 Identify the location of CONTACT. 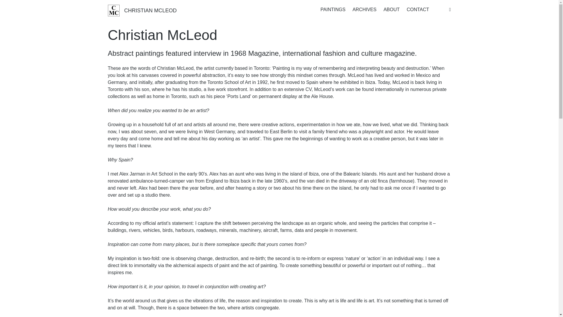
(418, 9).